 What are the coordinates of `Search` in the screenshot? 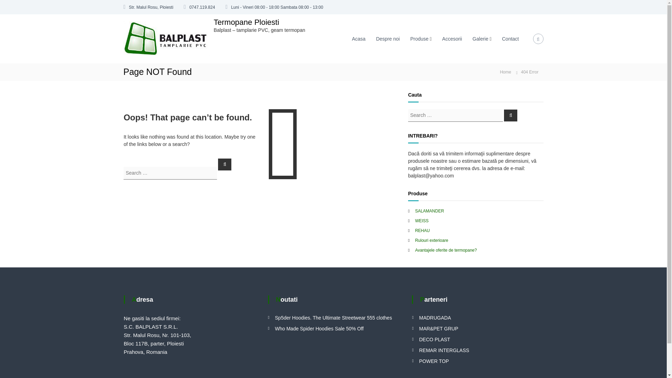 It's located at (511, 115).